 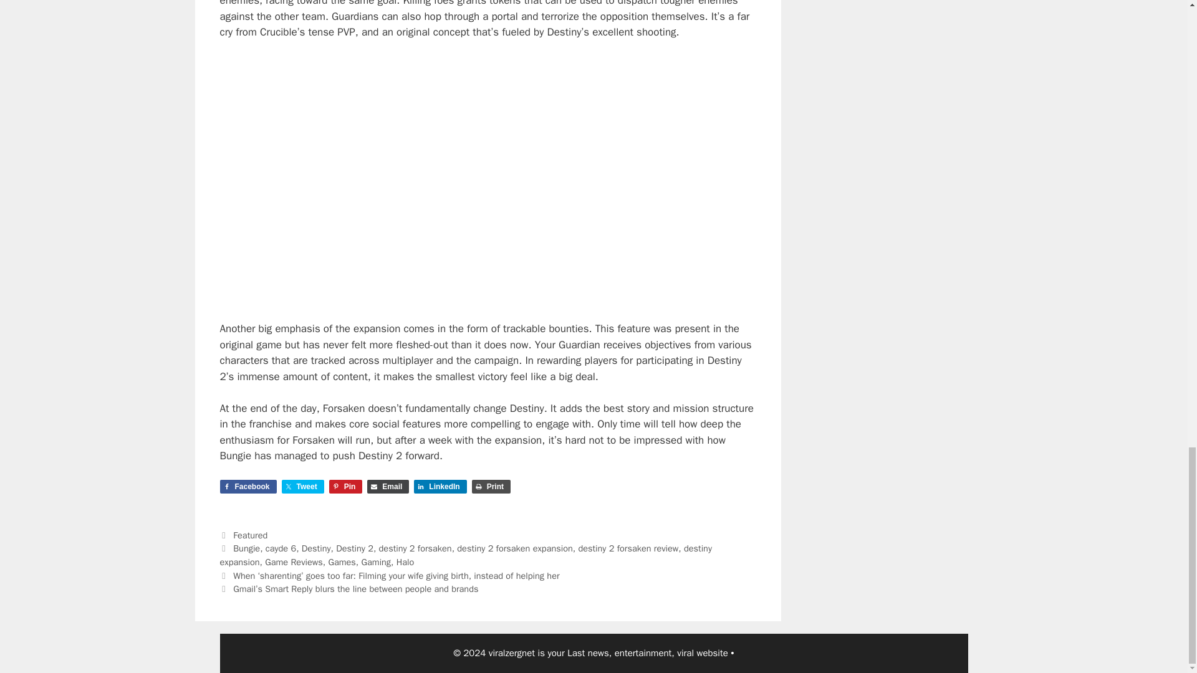 What do you see at coordinates (405, 562) in the screenshot?
I see `Halo` at bounding box center [405, 562].